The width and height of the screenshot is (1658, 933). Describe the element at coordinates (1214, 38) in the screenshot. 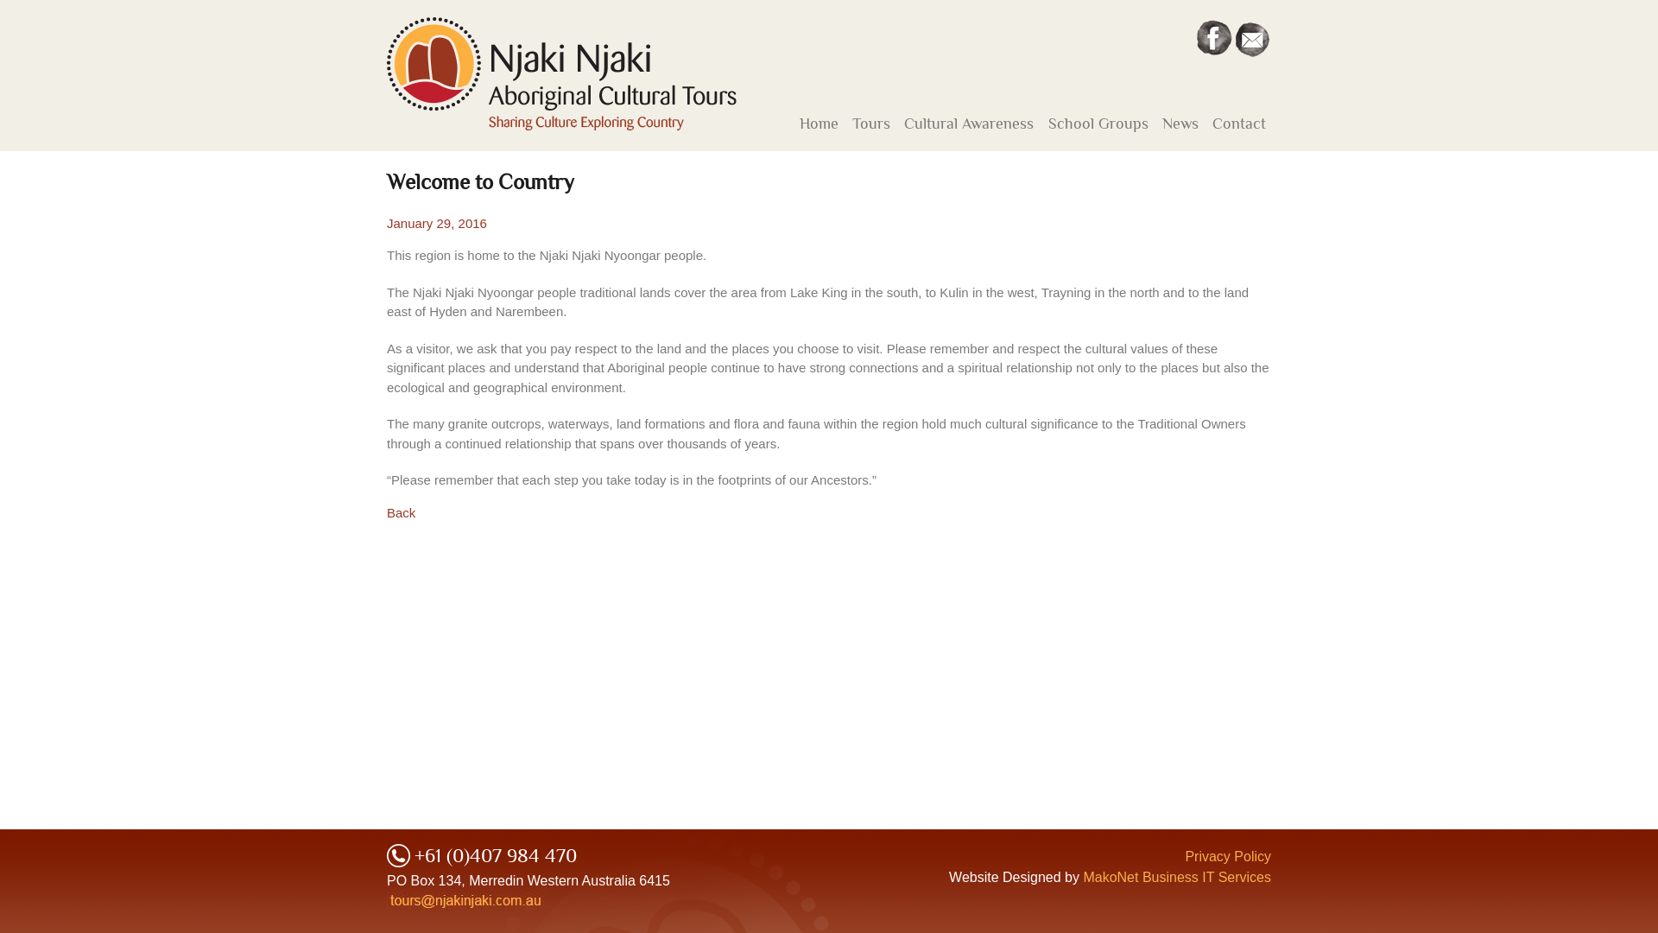

I see `Facebook` at that location.